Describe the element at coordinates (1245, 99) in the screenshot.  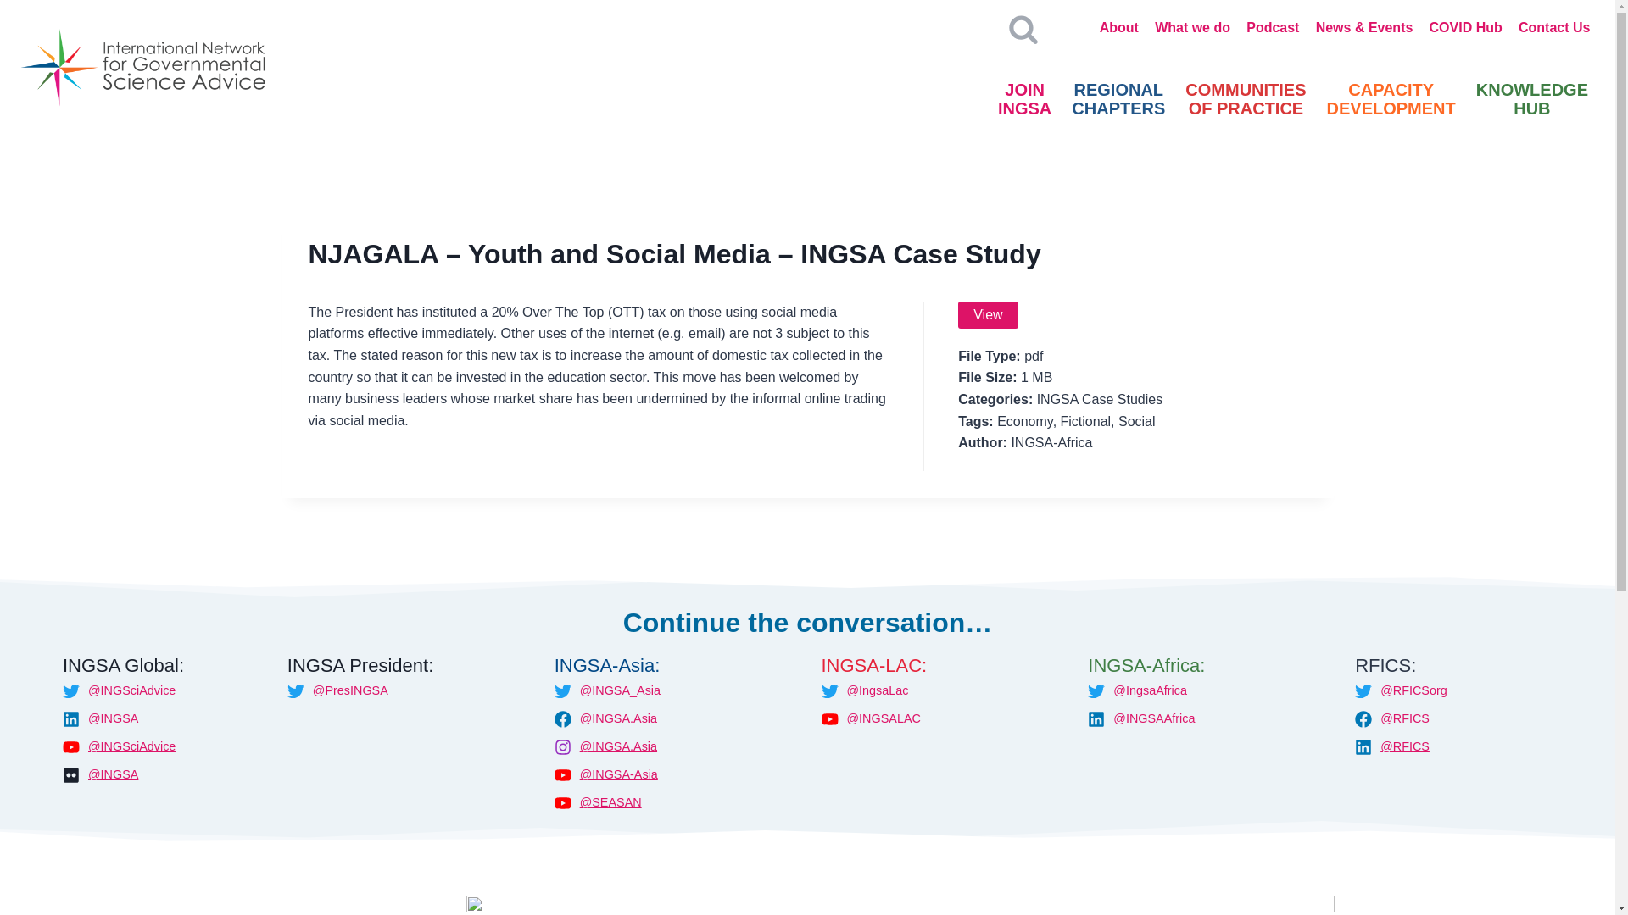
I see `View` at that location.